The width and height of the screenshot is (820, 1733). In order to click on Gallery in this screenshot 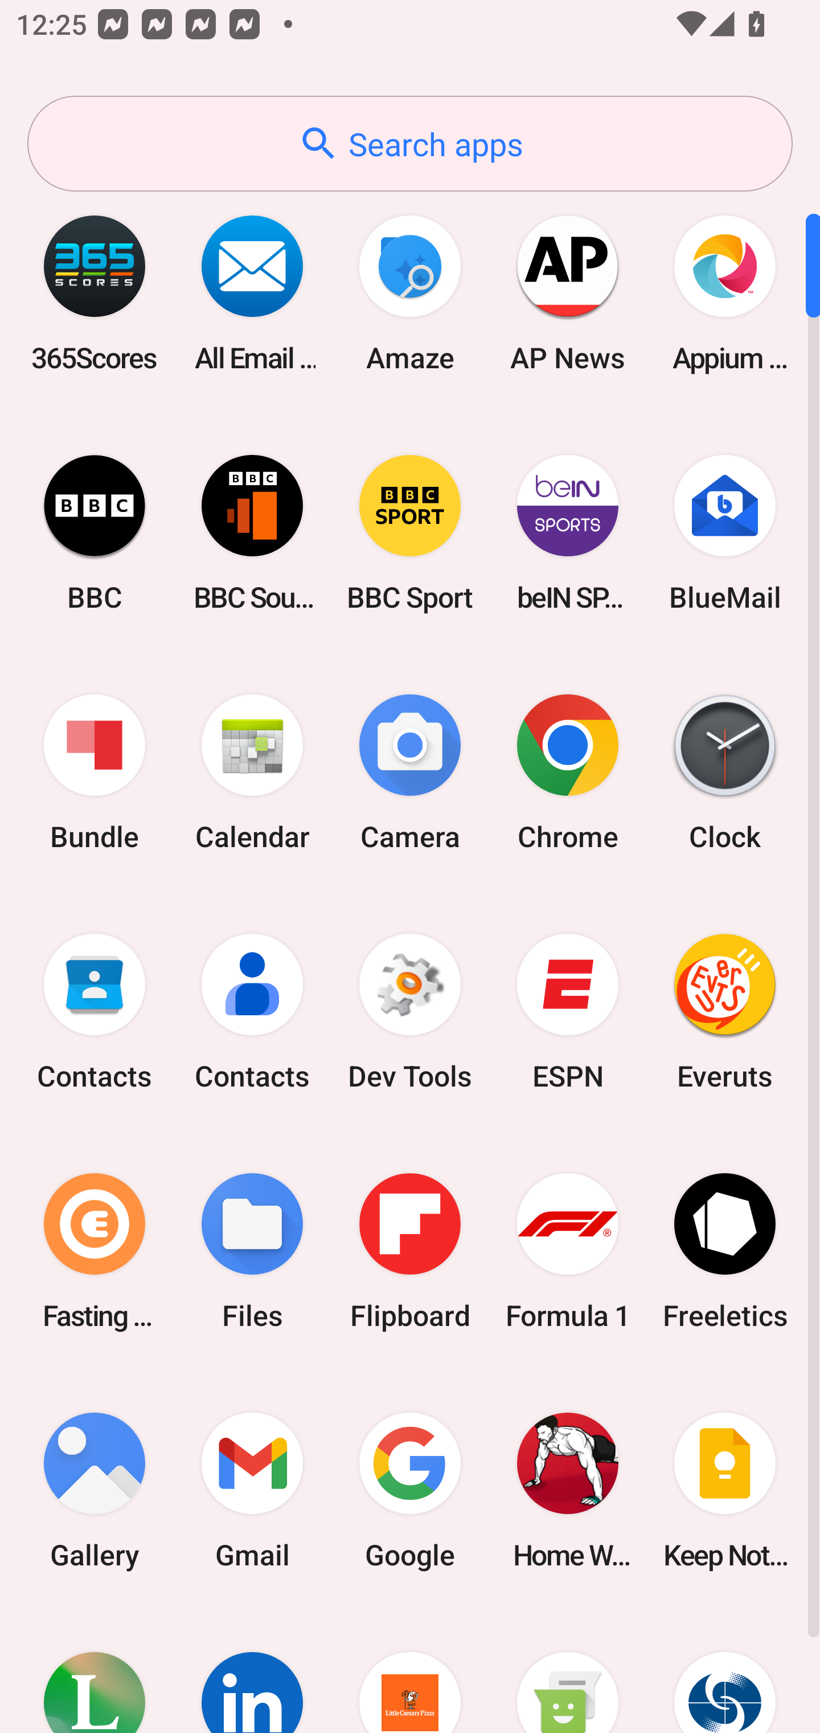, I will do `click(95, 1490)`.